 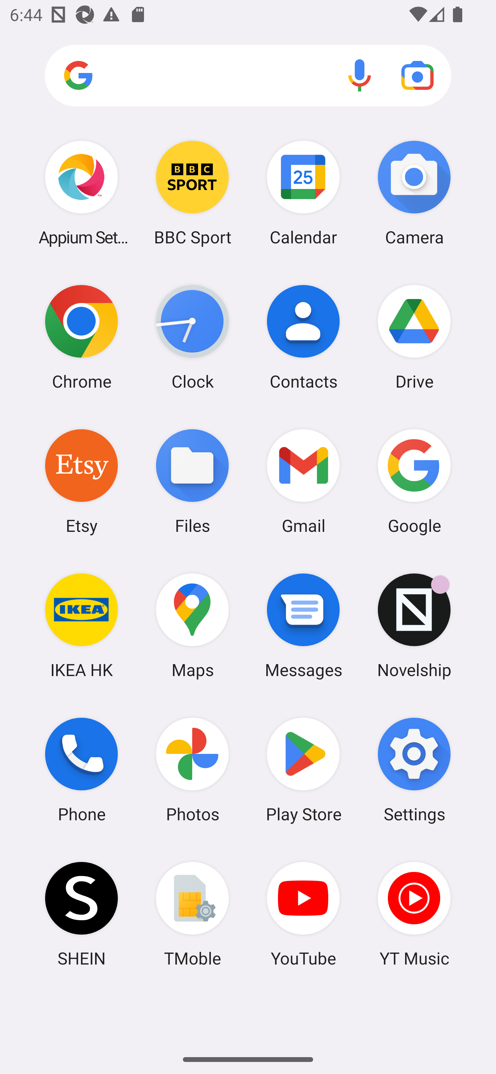 I want to click on Drive, so click(x=414, y=337).